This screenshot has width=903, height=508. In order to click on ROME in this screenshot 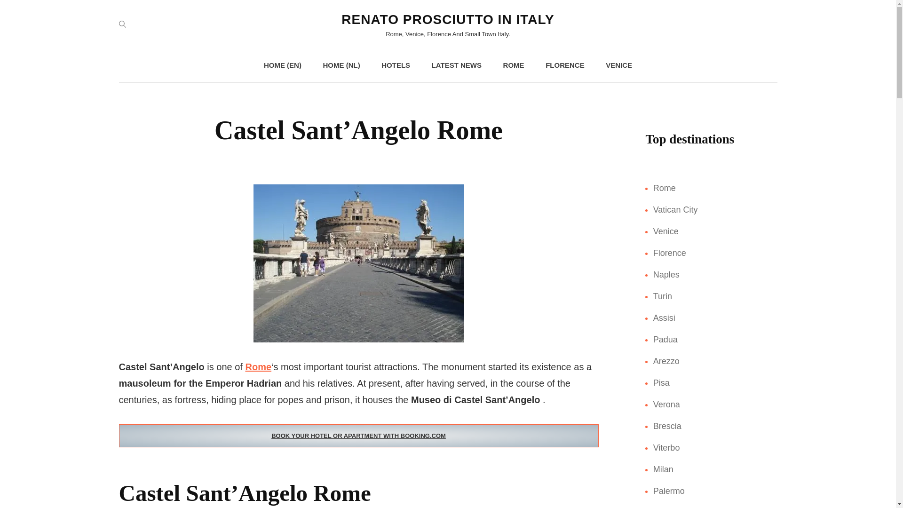, I will do `click(514, 65)`.